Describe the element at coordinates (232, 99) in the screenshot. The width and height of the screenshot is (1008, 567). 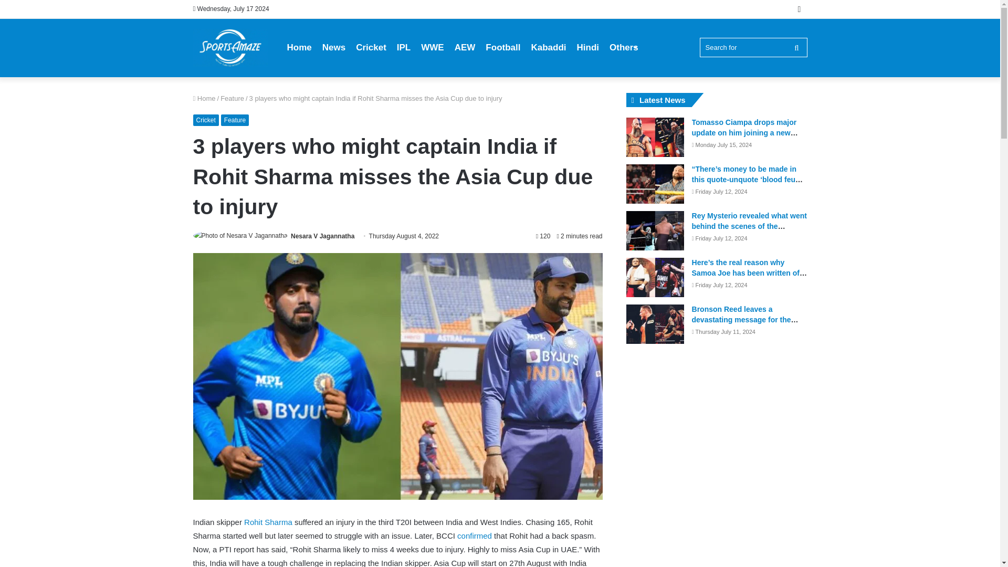
I see `Feature` at that location.